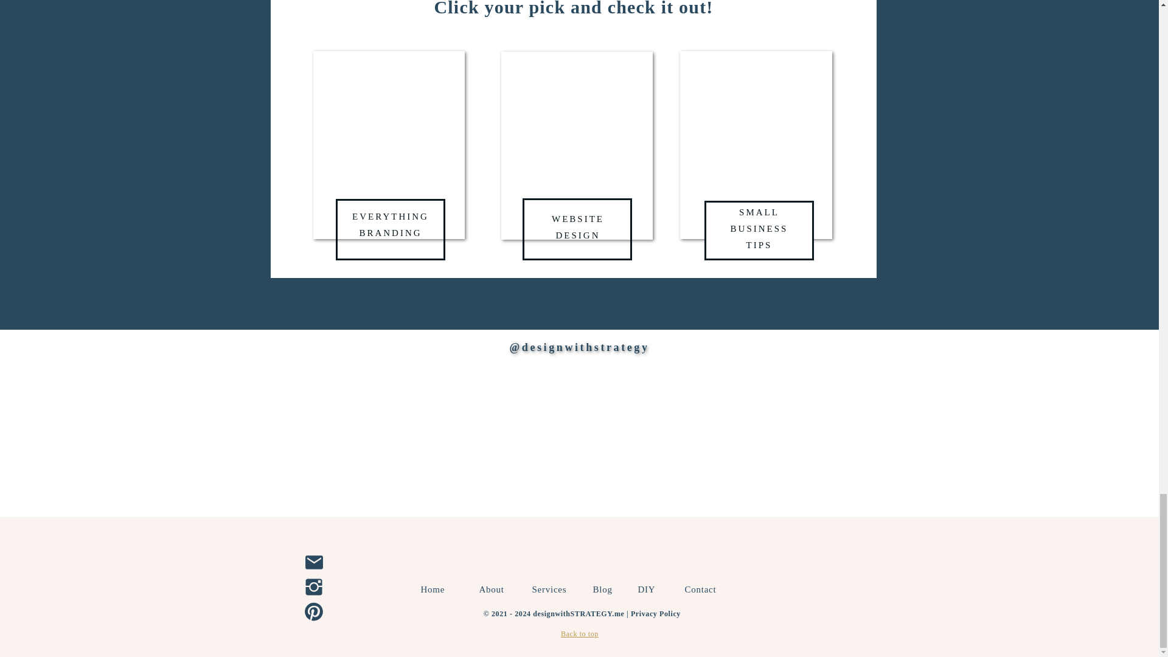 This screenshot has height=657, width=1168. I want to click on About, so click(704, 589).